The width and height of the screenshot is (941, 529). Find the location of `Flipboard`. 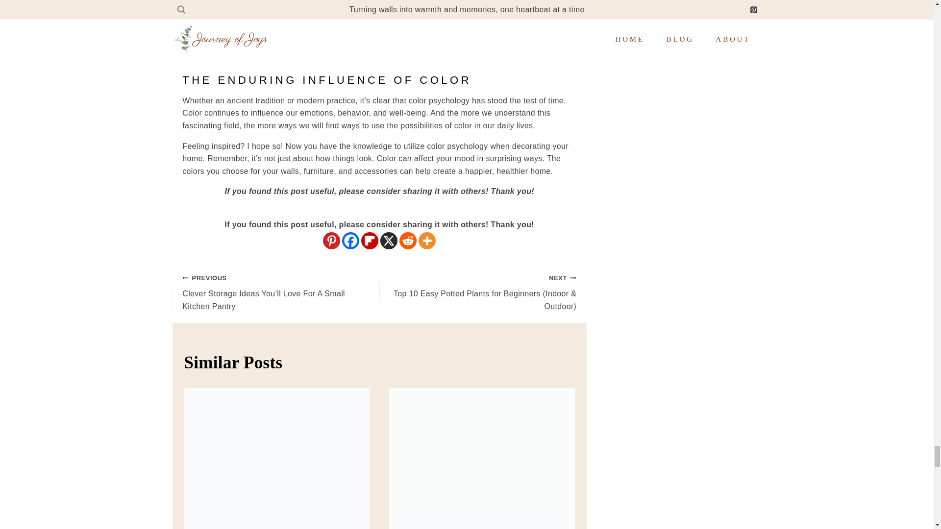

Flipboard is located at coordinates (370, 240).